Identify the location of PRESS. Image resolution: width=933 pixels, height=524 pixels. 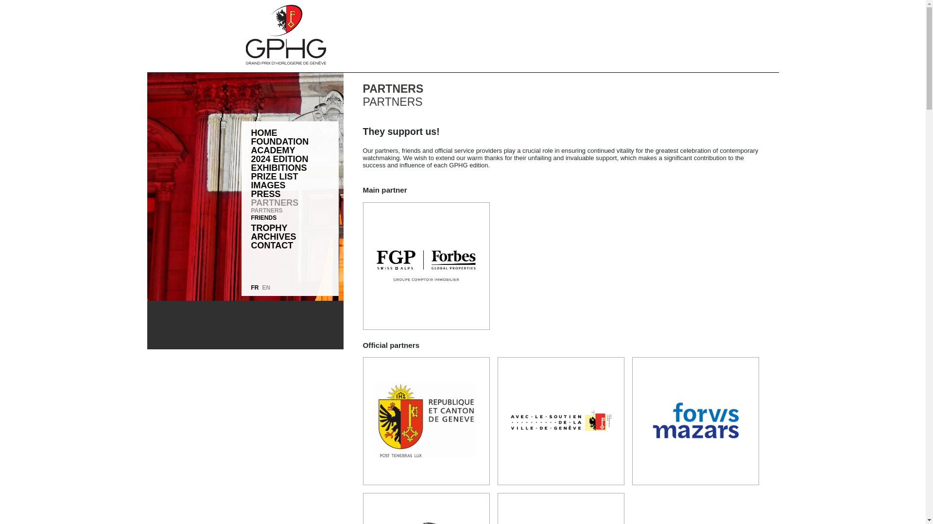
(294, 194).